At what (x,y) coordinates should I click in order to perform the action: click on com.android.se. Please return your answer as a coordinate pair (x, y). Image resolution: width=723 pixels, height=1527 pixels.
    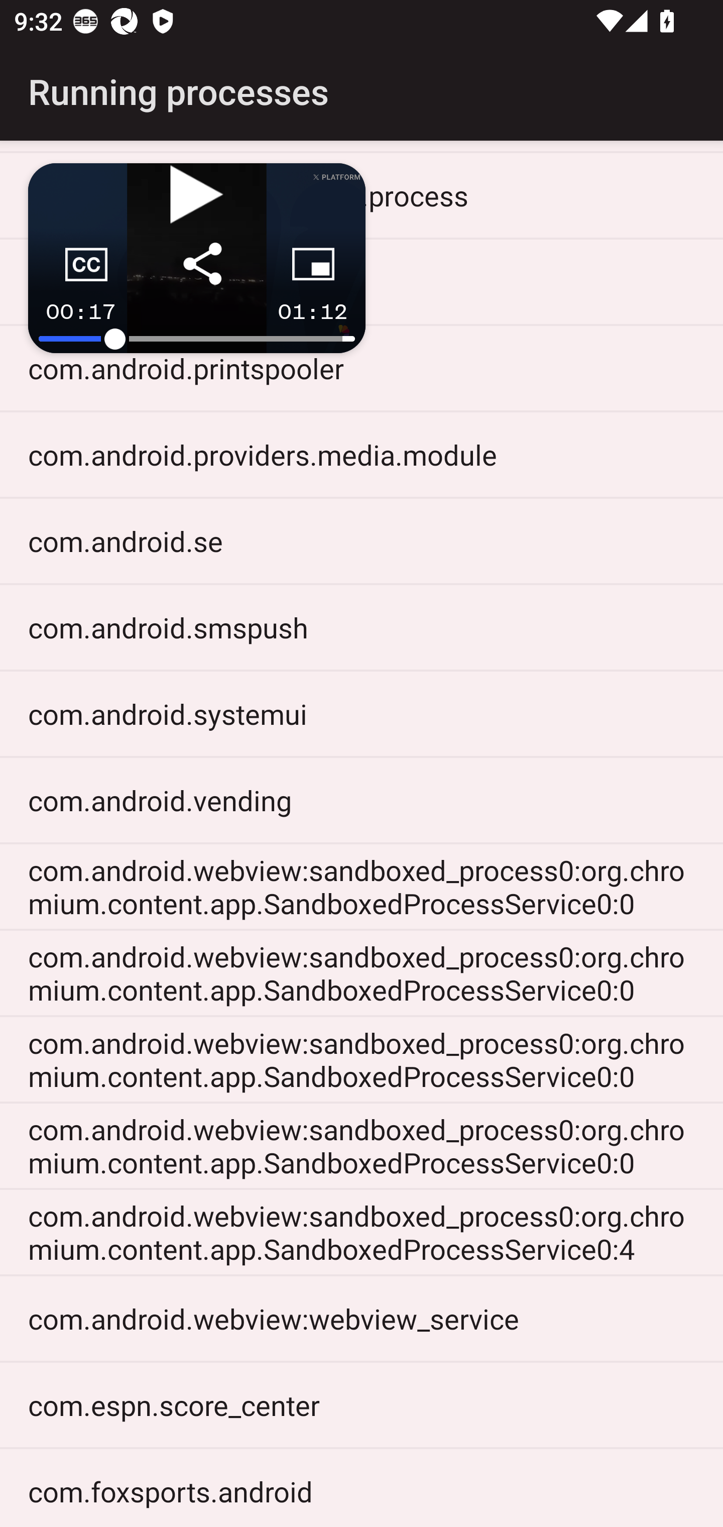
    Looking at the image, I should click on (361, 541).